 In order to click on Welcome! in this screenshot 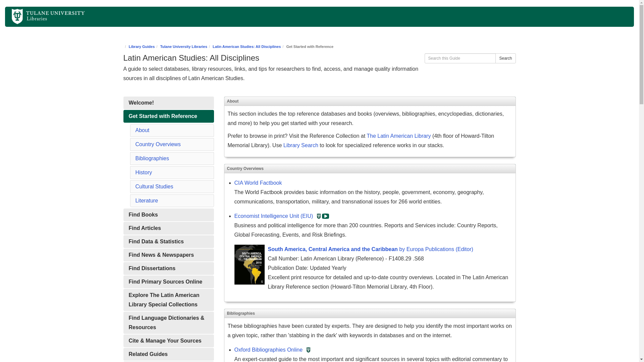, I will do `click(168, 103)`.